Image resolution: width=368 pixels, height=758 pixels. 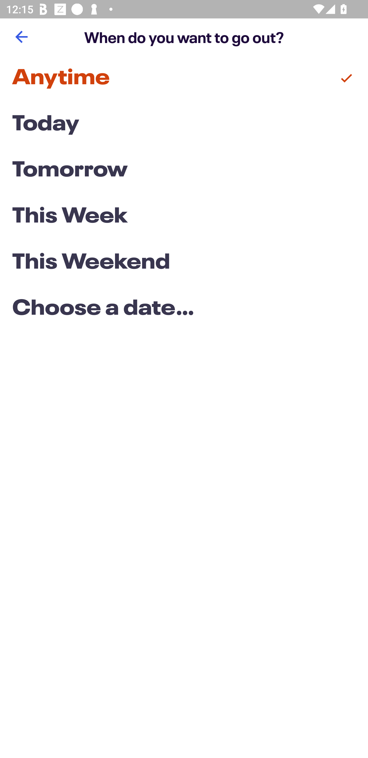 What do you see at coordinates (21, 37) in the screenshot?
I see `Back button` at bounding box center [21, 37].